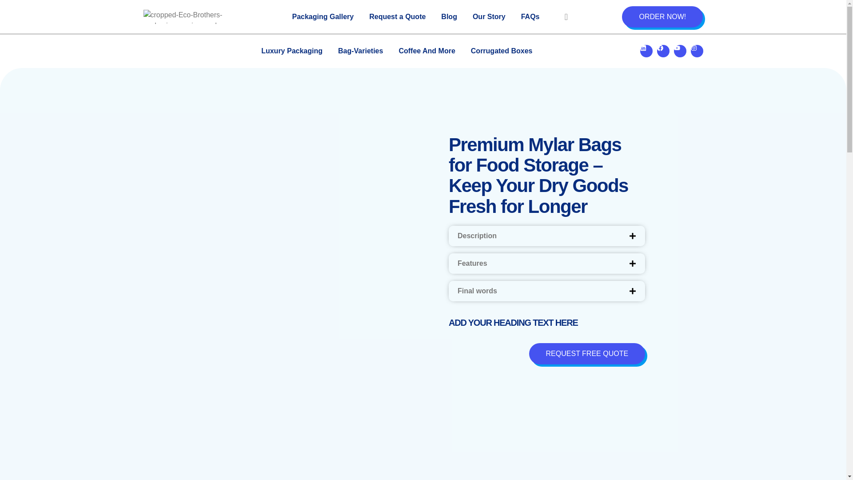 This screenshot has height=480, width=853. Describe the element at coordinates (194, 17) in the screenshot. I see `cropped-Eco-Brothers-packaging-services.webp` at that location.